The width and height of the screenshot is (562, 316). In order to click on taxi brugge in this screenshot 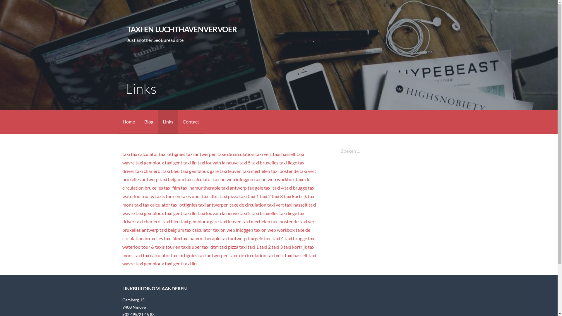, I will do `click(296, 238)`.